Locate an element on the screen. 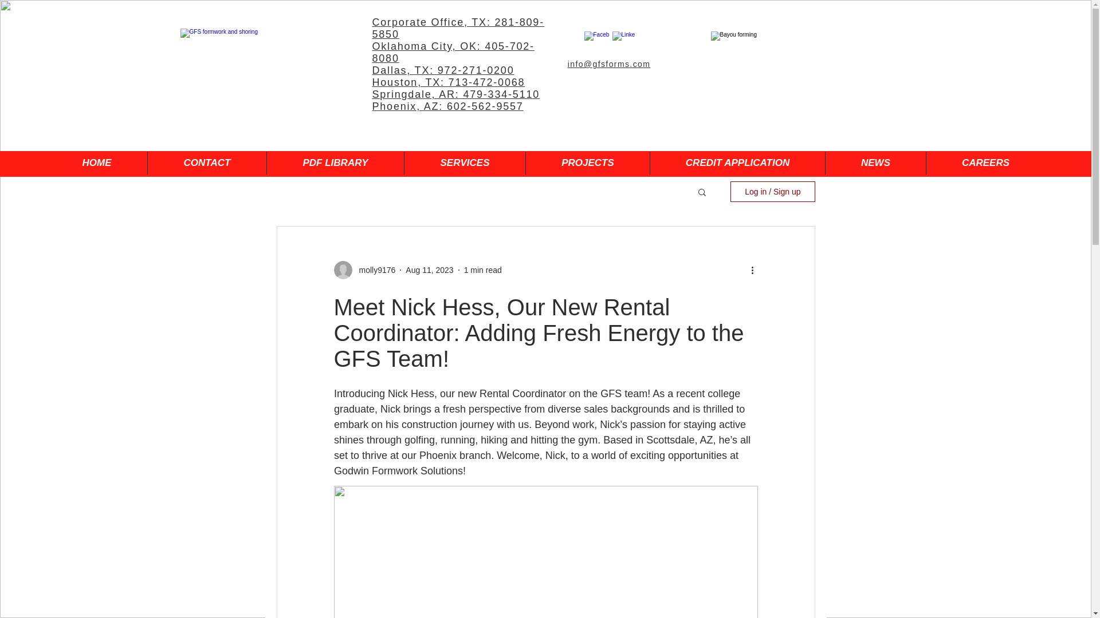  SERVICES is located at coordinates (464, 163).